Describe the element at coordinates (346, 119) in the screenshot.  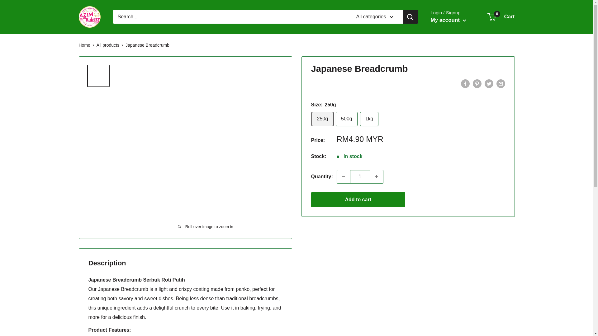
I see `Home` at that location.